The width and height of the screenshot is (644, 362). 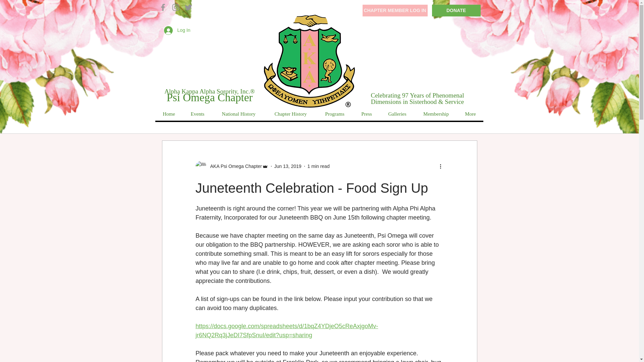 I want to click on Membership, so click(x=436, y=114).